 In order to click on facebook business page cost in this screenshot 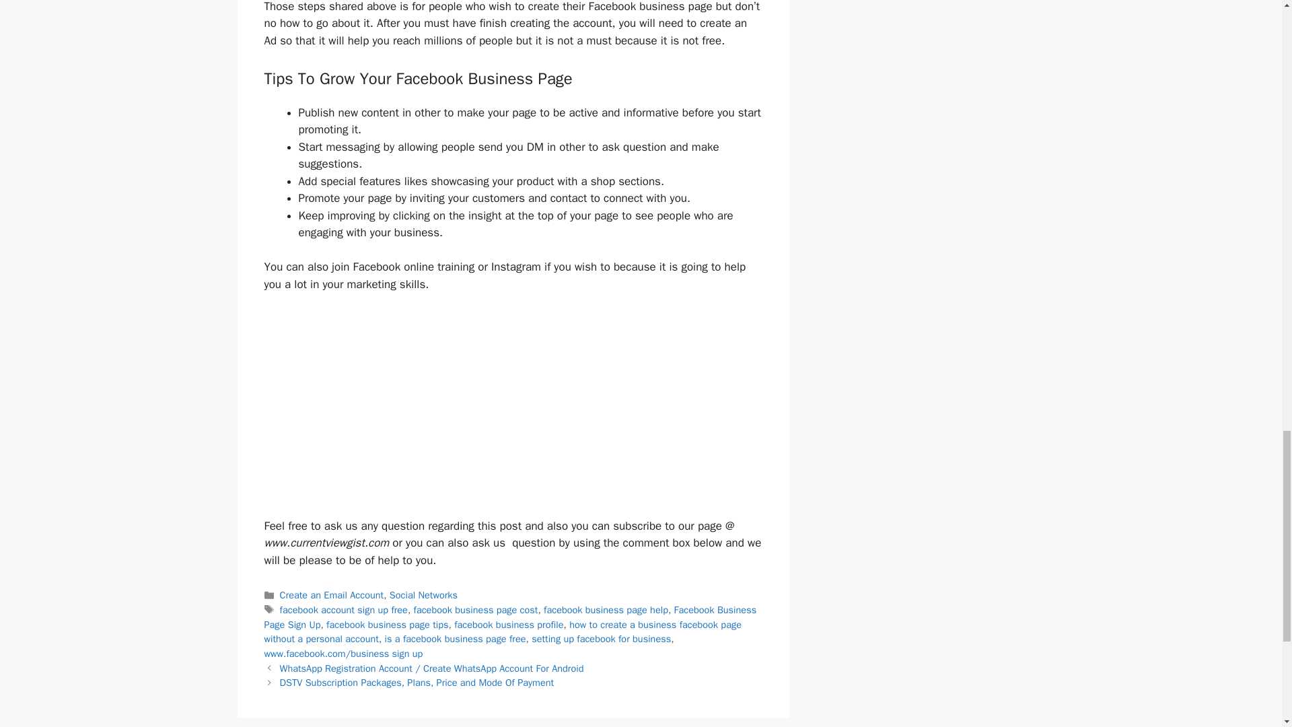, I will do `click(476, 610)`.